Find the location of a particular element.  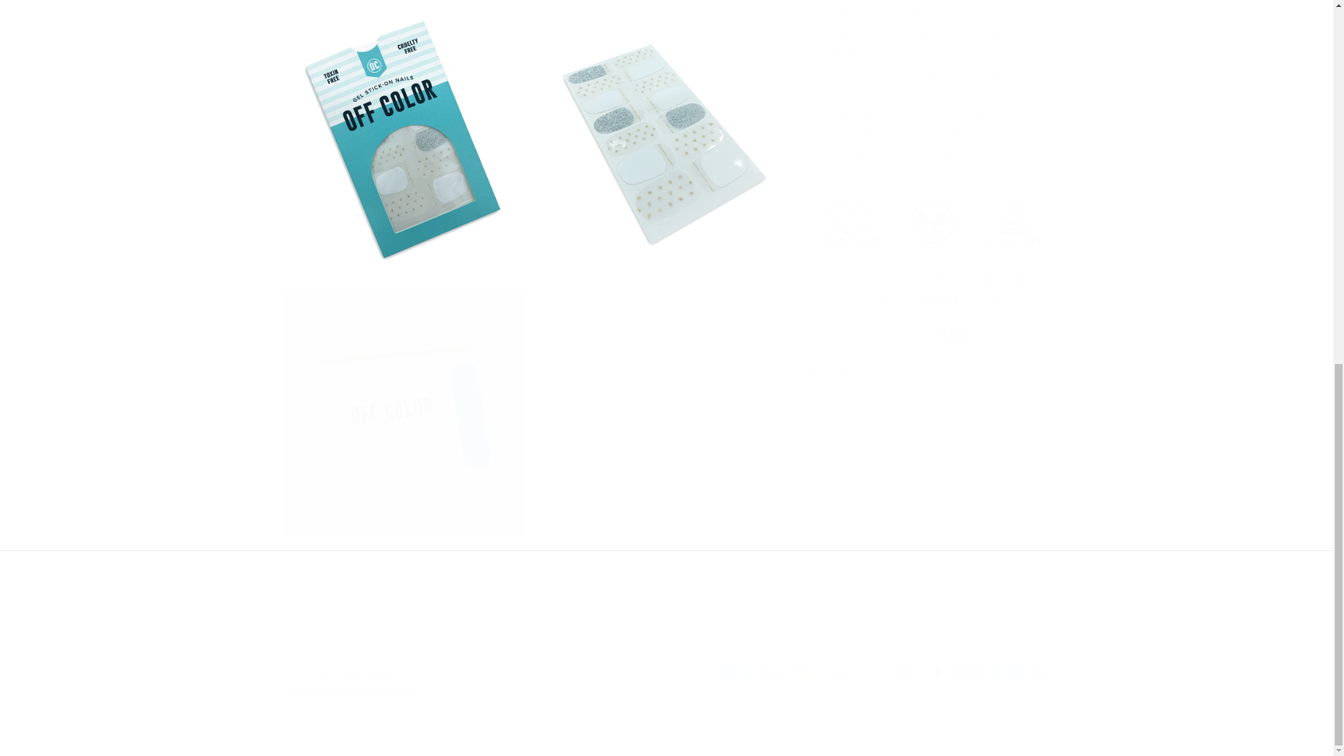

Refund policy is located at coordinates (493, 727).